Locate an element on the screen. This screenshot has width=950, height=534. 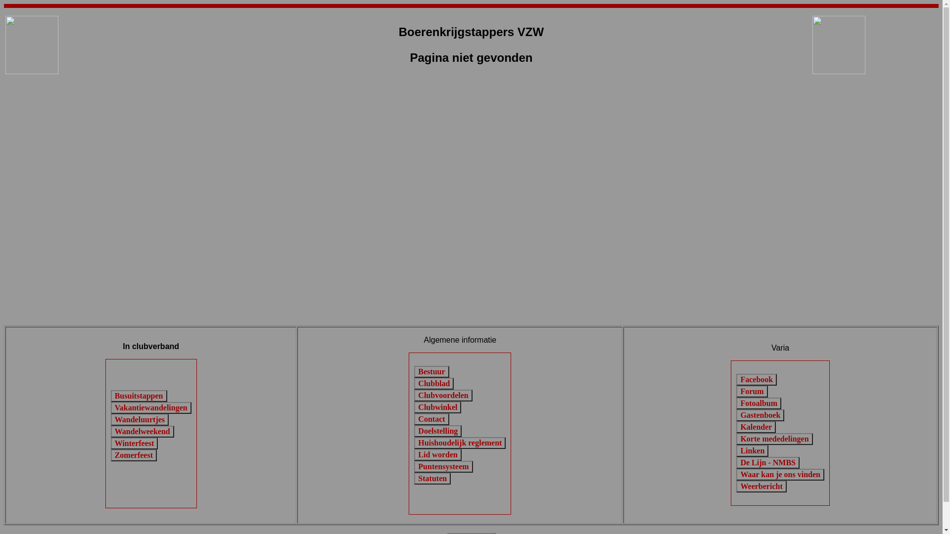
Linken is located at coordinates (752, 451).